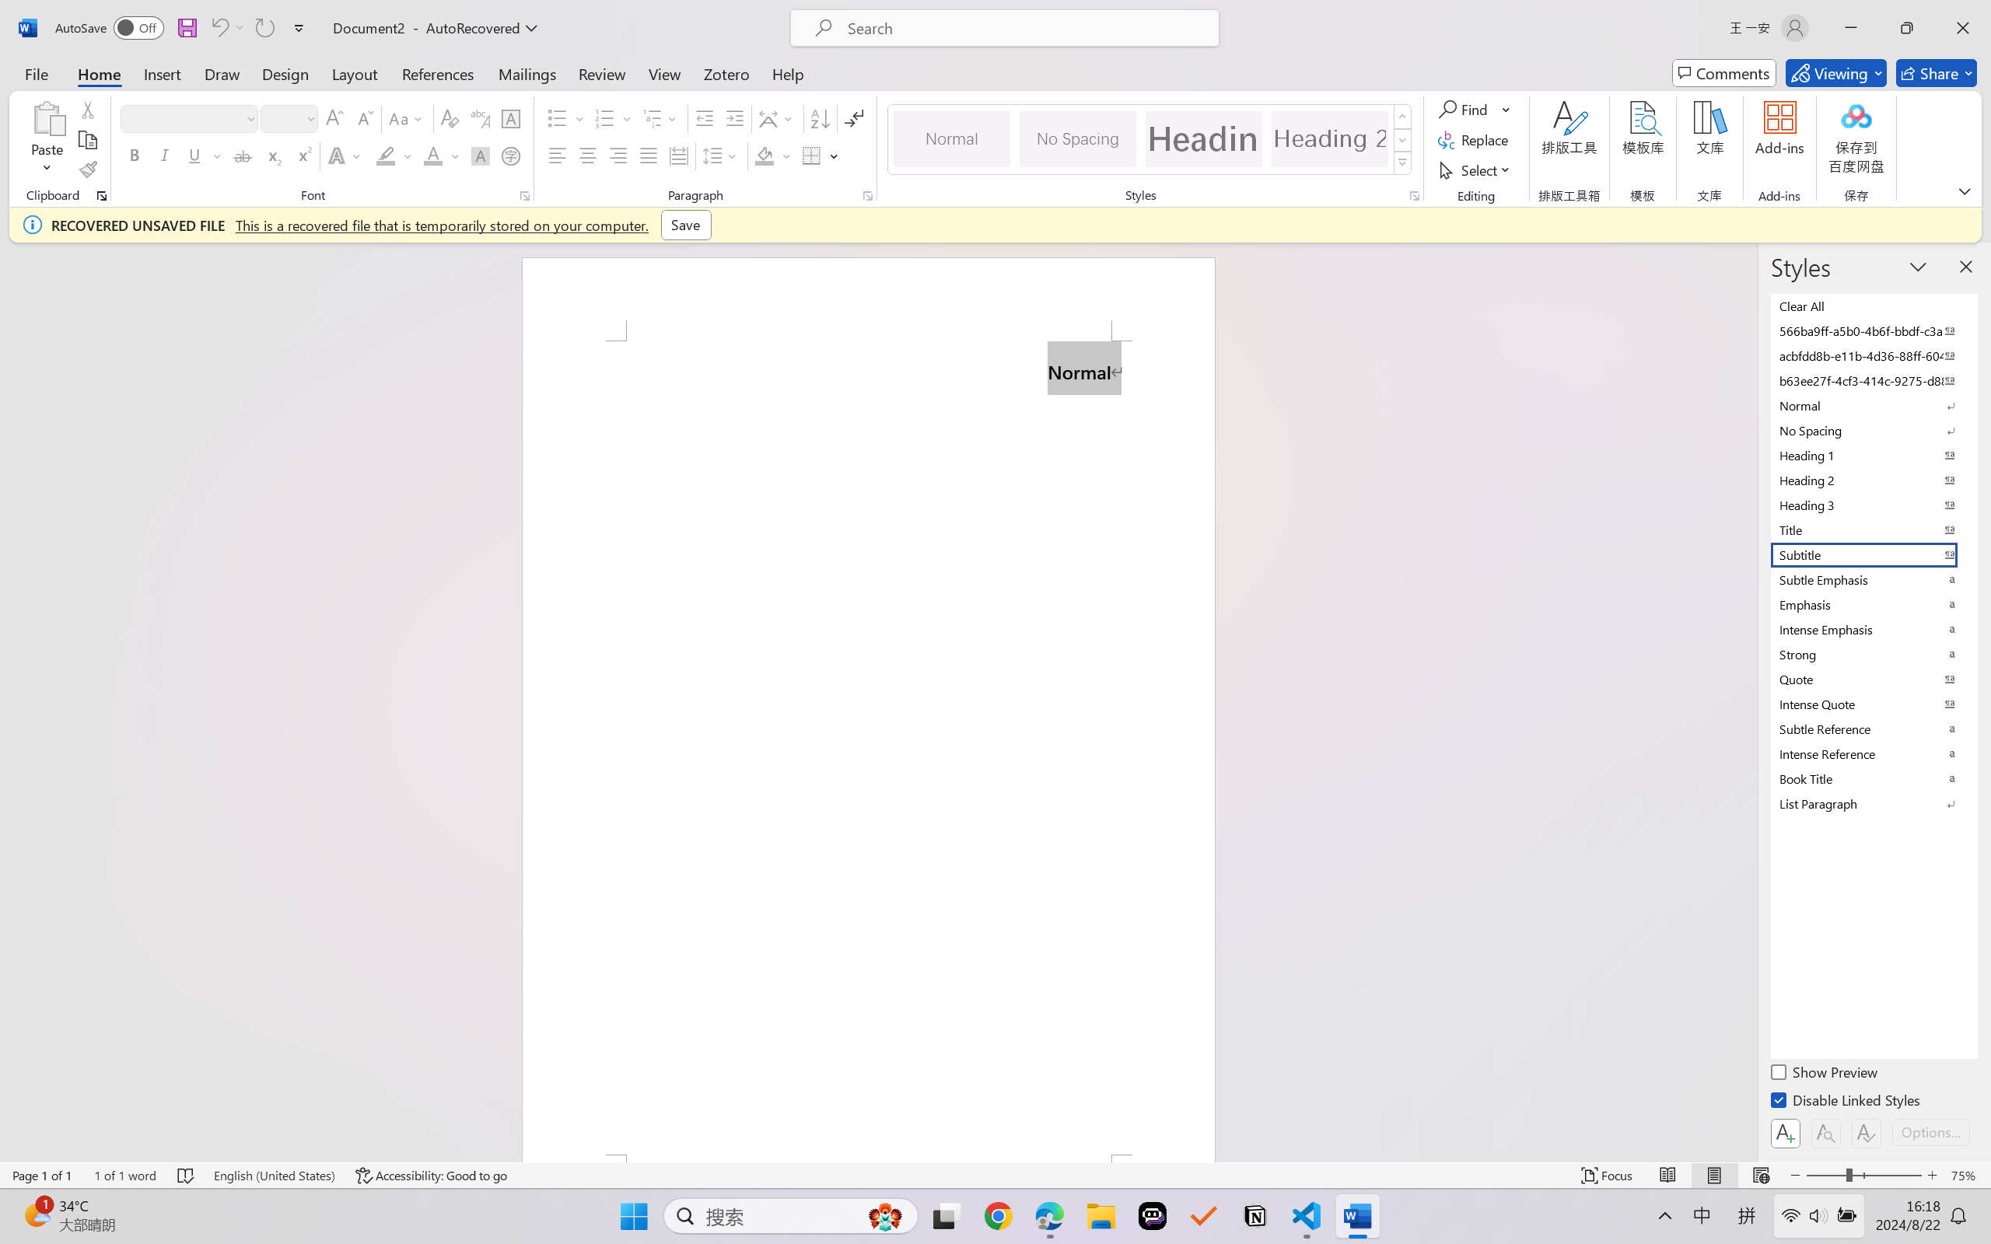 The image size is (1991, 1244). What do you see at coordinates (264, 28) in the screenshot?
I see `Can't Repeat` at bounding box center [264, 28].